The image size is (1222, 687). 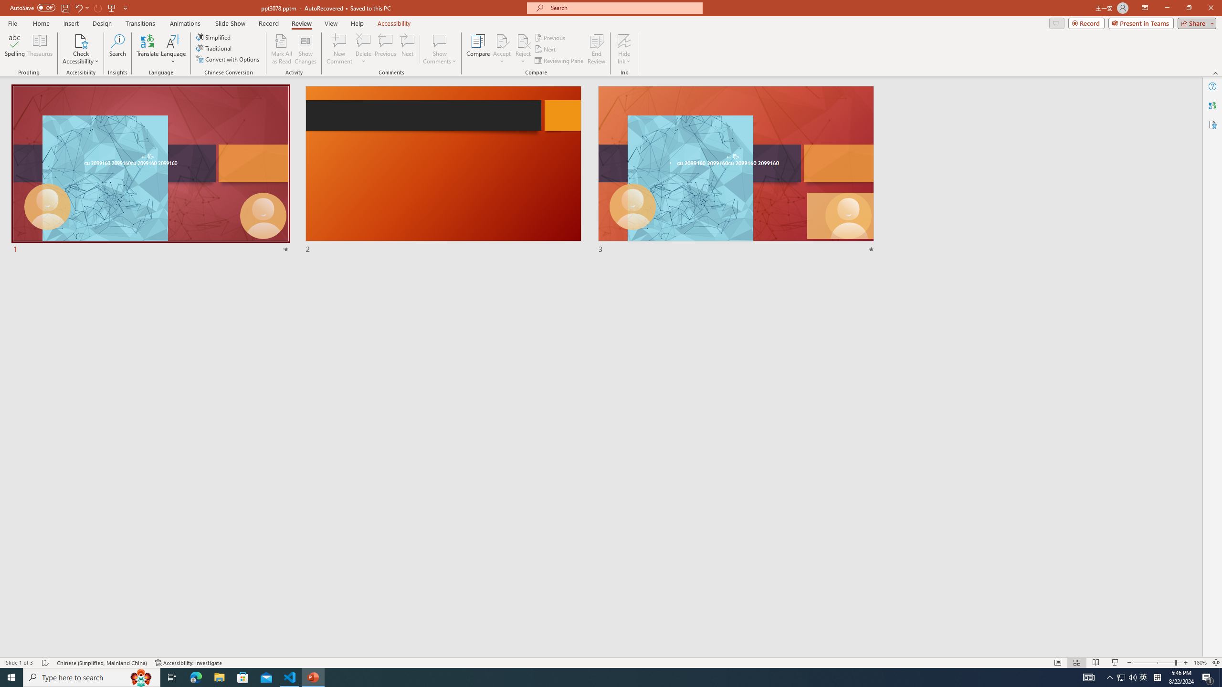 I want to click on Restore Down, so click(x=1189, y=8).